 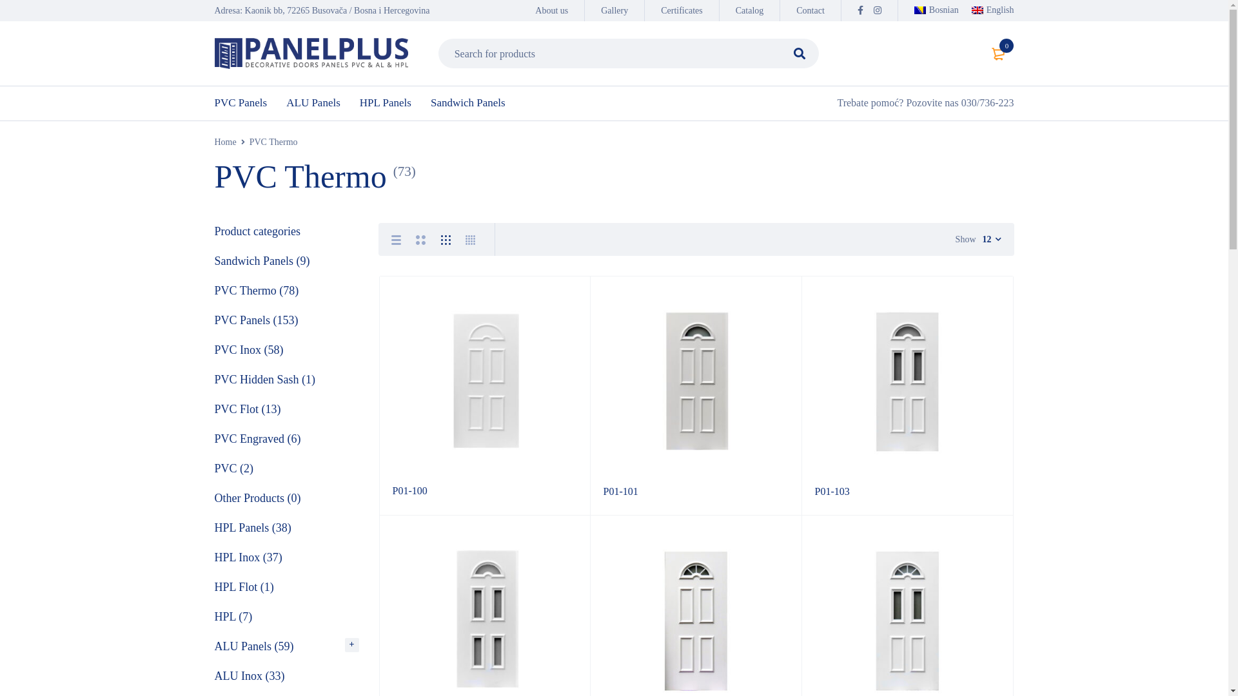 What do you see at coordinates (263, 261) in the screenshot?
I see `Sandwich Panels (9)` at bounding box center [263, 261].